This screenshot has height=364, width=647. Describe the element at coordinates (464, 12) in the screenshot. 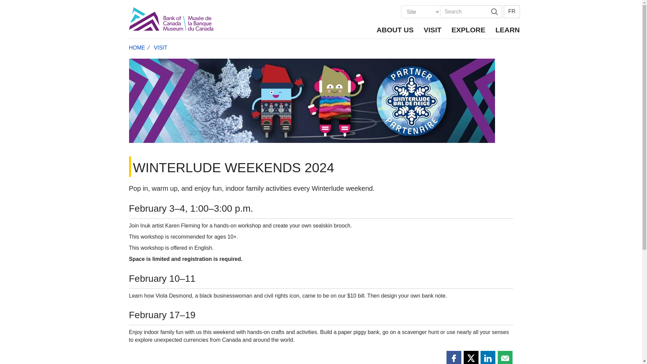

I see `Search` at that location.